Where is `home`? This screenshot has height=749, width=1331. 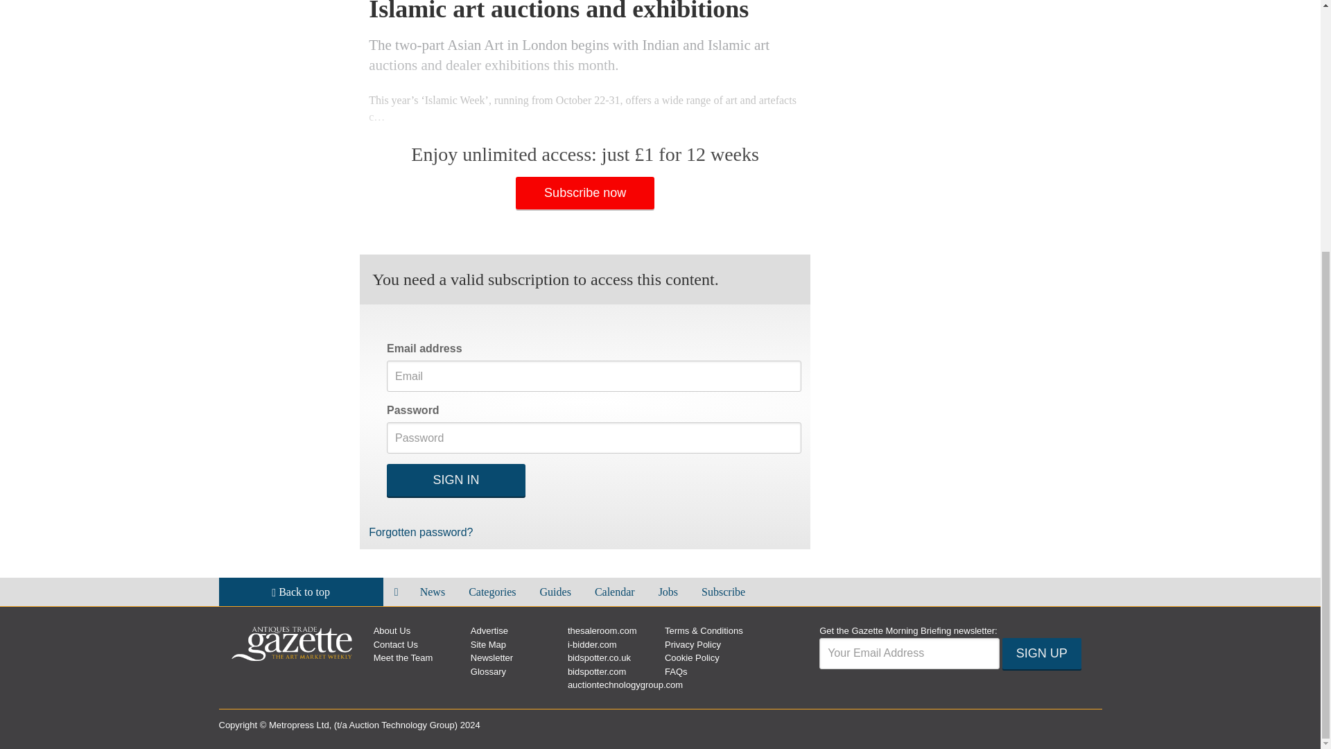 home is located at coordinates (397, 591).